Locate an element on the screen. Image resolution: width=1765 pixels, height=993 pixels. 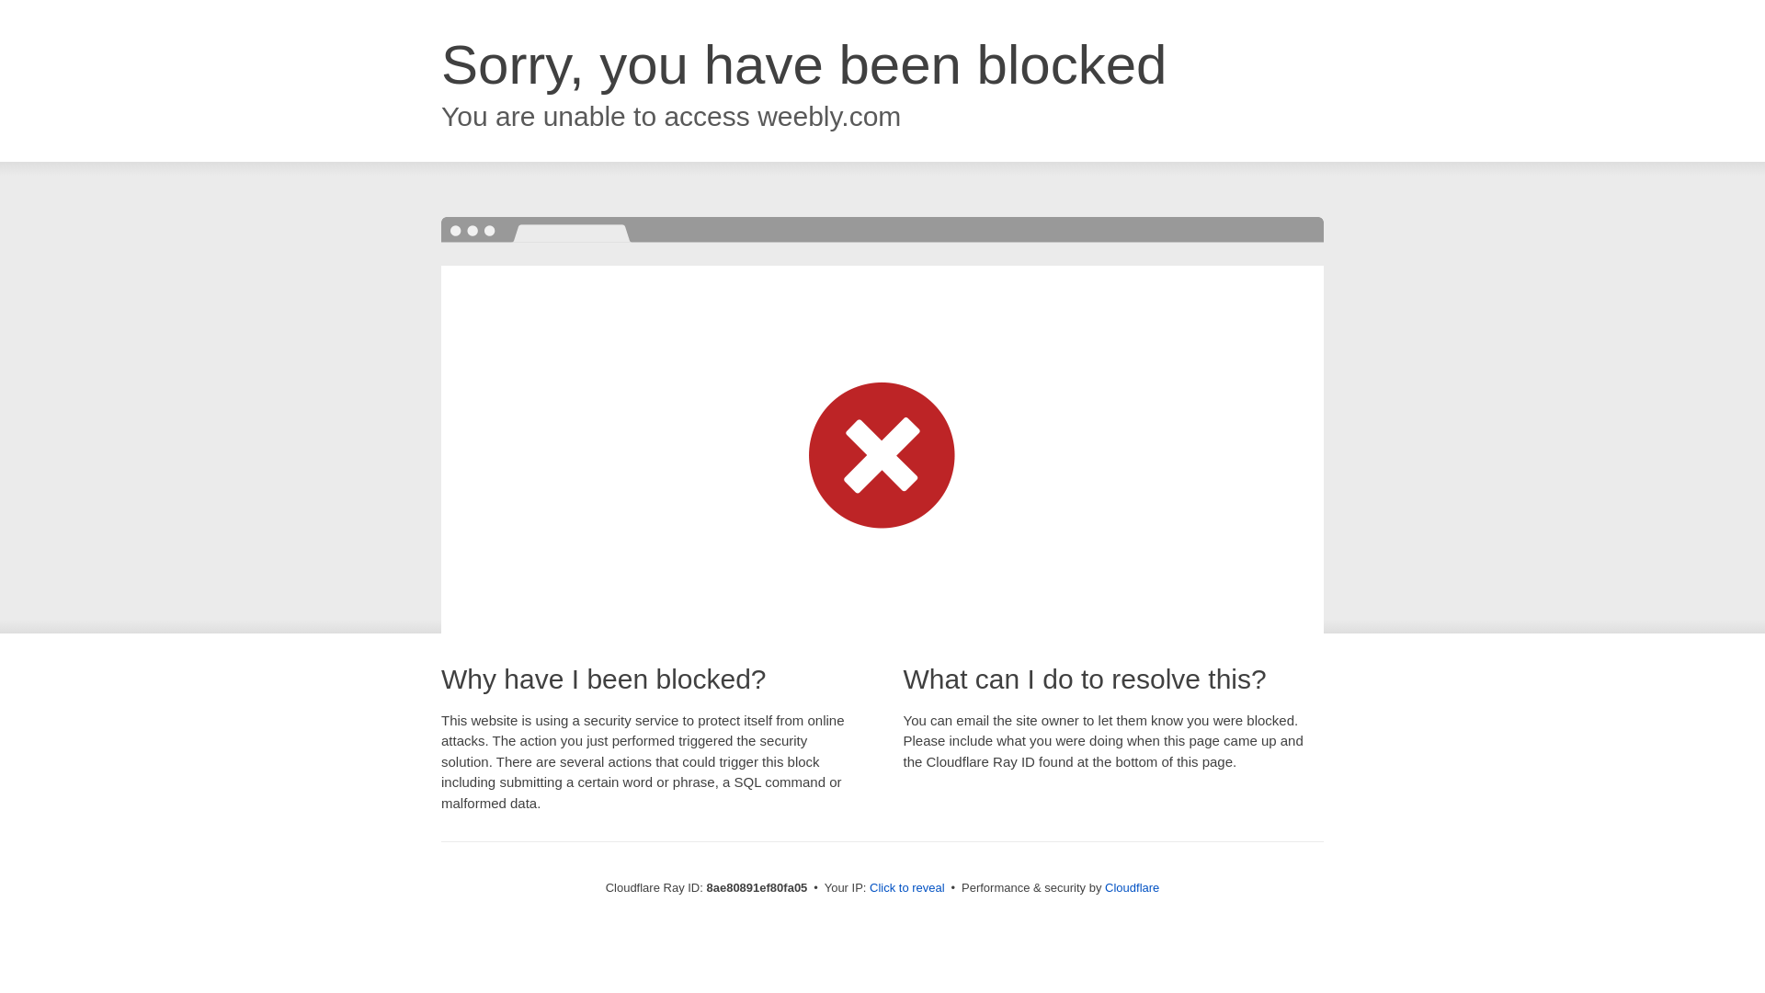
Click to reveal is located at coordinates (906, 888).